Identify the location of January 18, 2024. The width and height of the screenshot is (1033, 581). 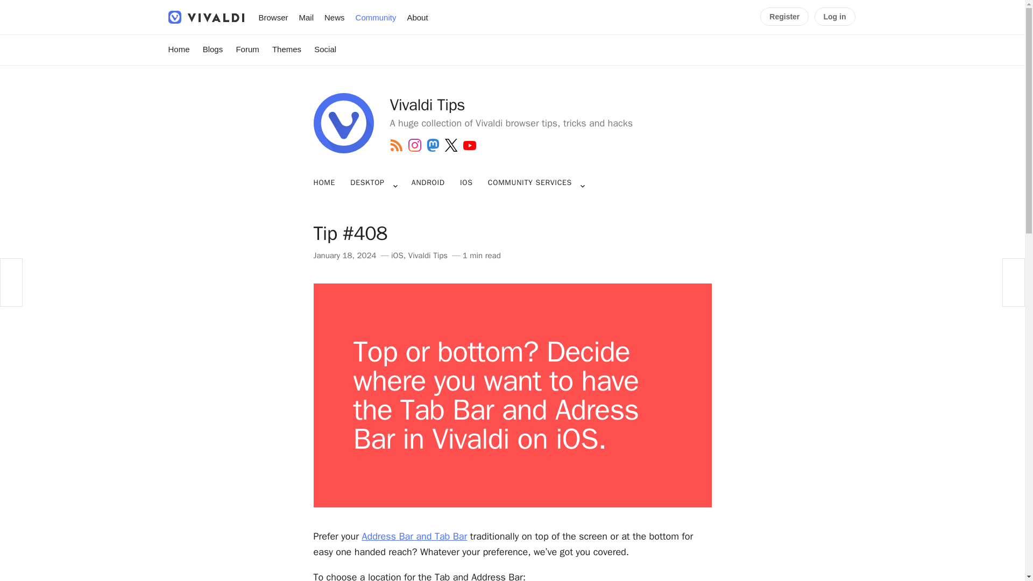
(344, 255).